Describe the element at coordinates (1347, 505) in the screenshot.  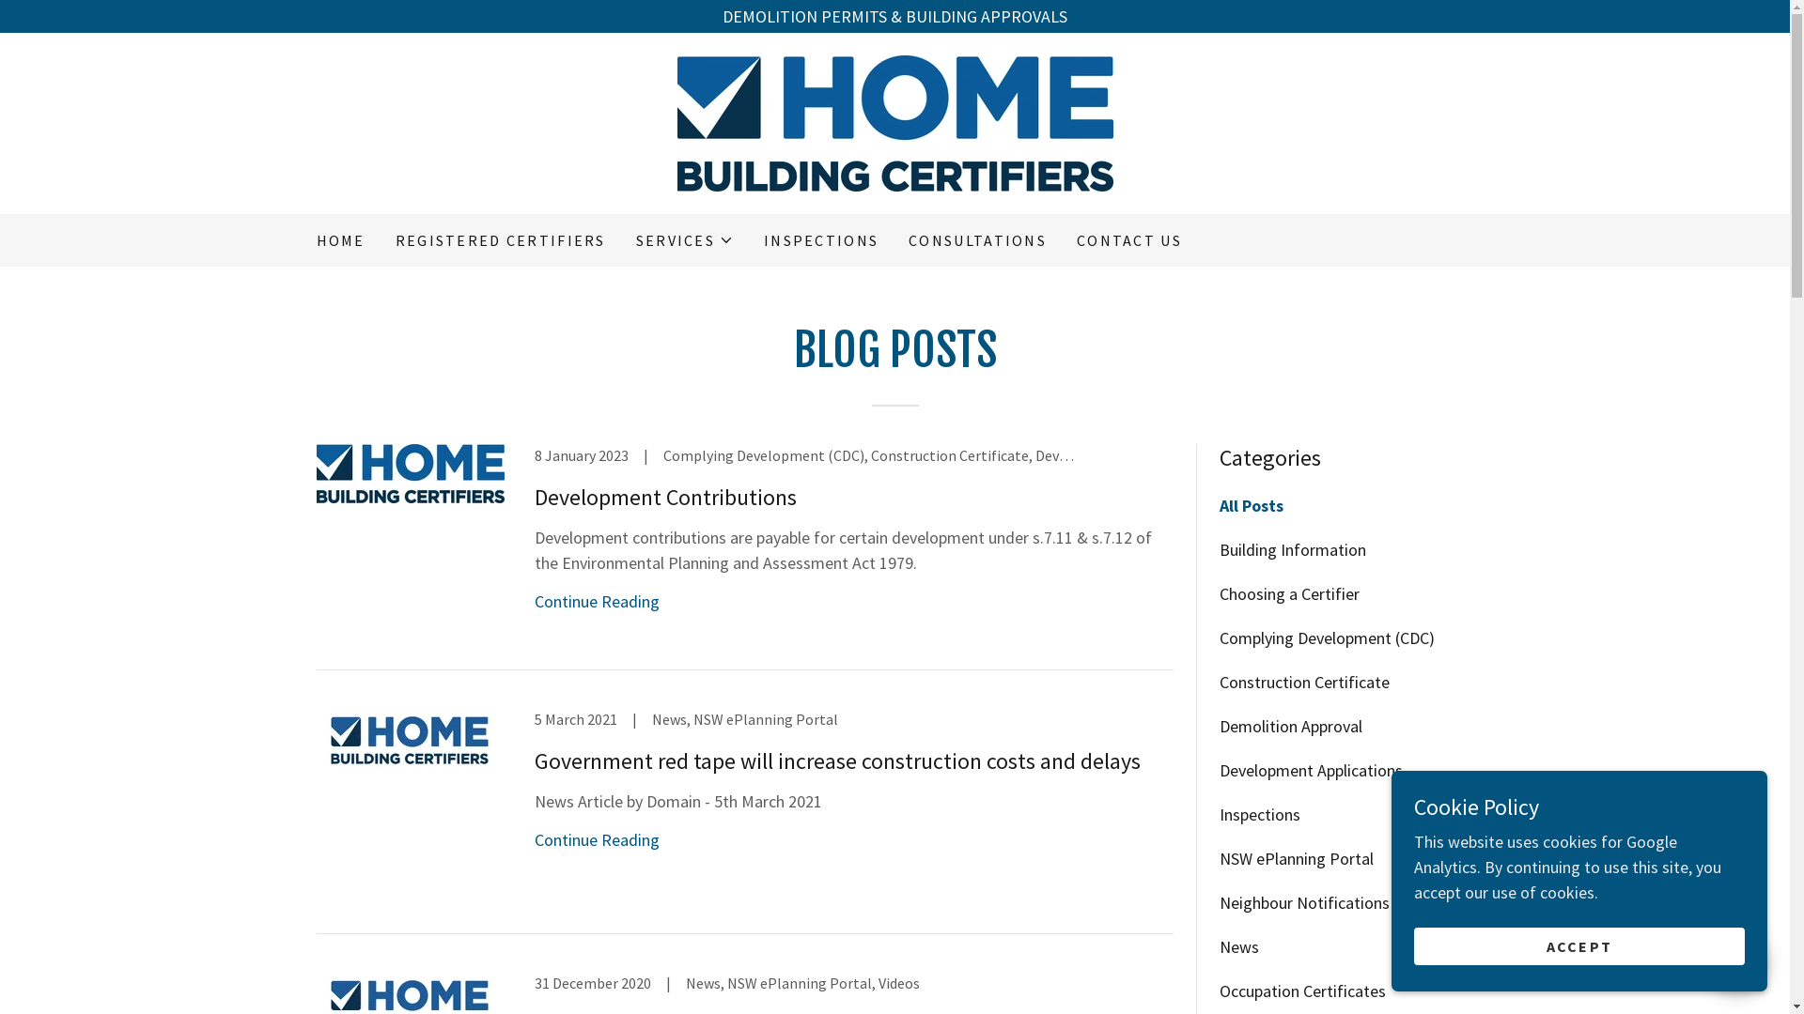
I see `All Posts` at that location.